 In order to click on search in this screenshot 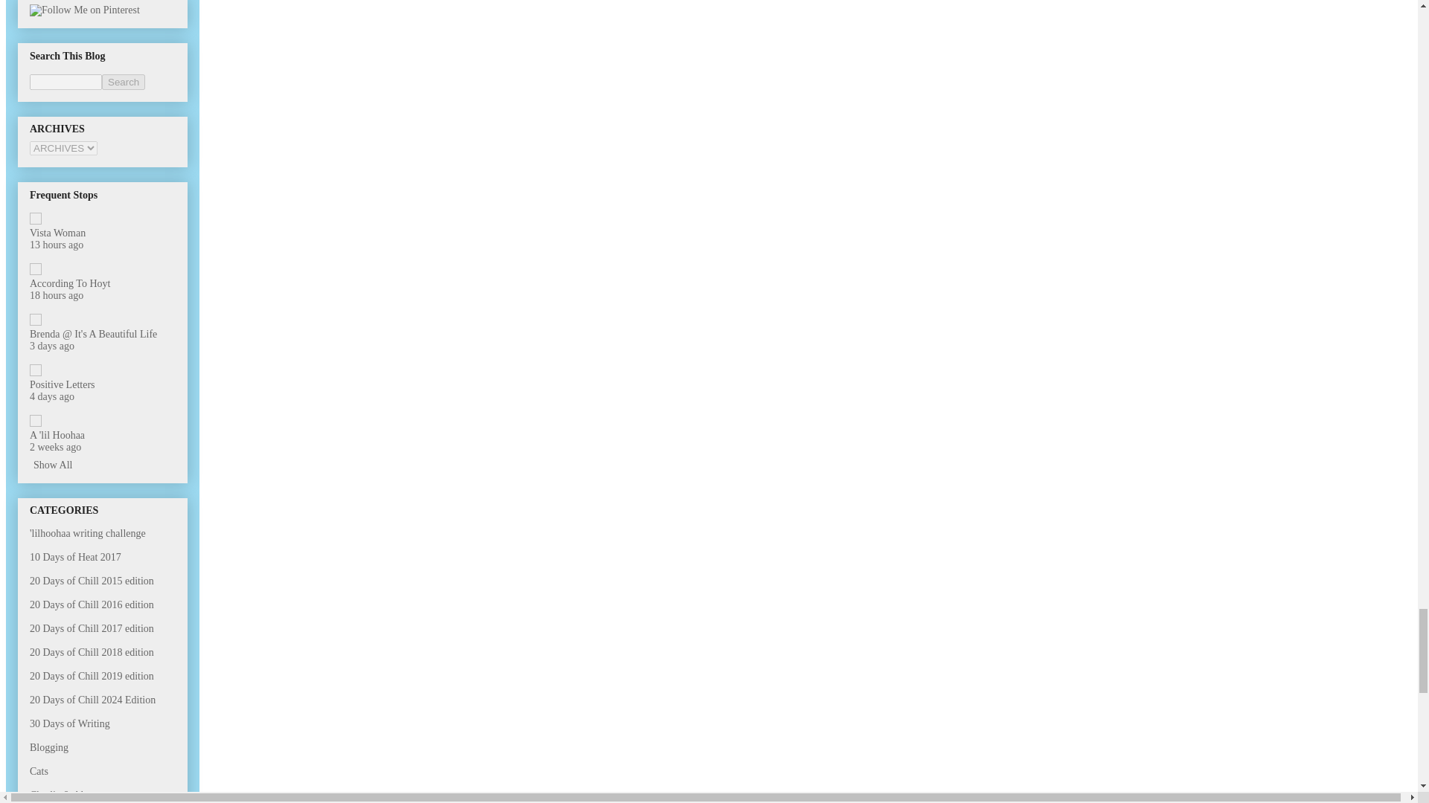, I will do `click(124, 82)`.